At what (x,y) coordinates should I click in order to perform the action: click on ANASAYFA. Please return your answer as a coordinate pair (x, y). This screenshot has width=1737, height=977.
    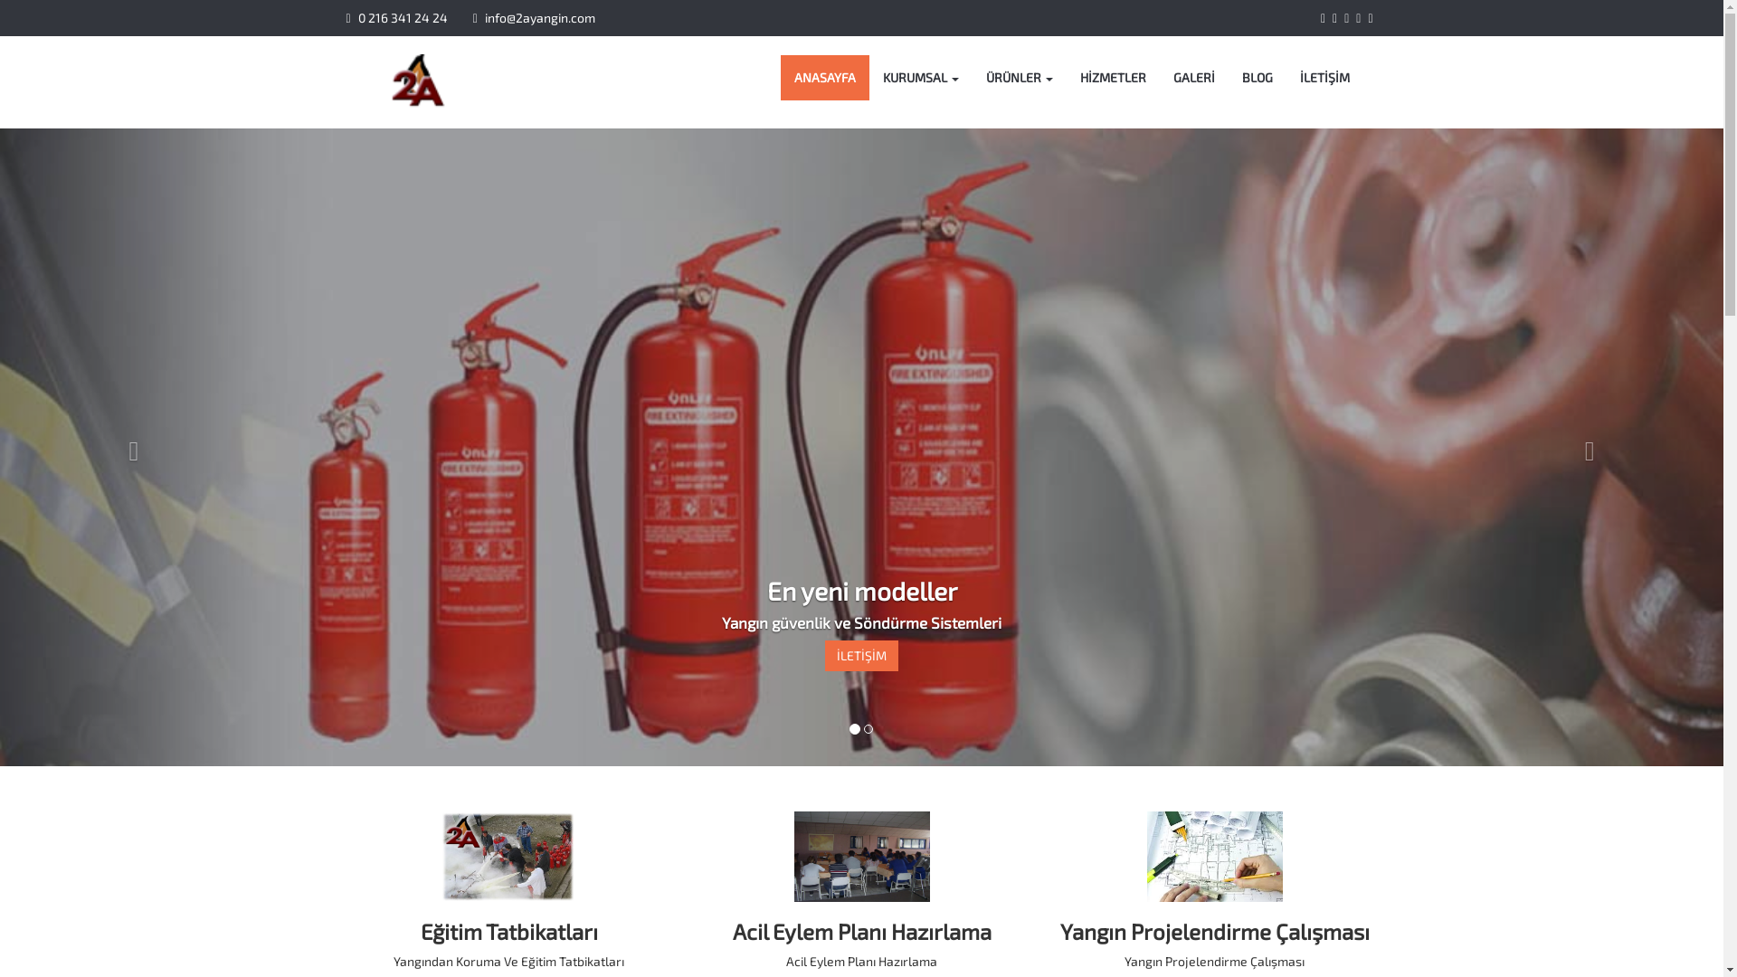
    Looking at the image, I should click on (824, 78).